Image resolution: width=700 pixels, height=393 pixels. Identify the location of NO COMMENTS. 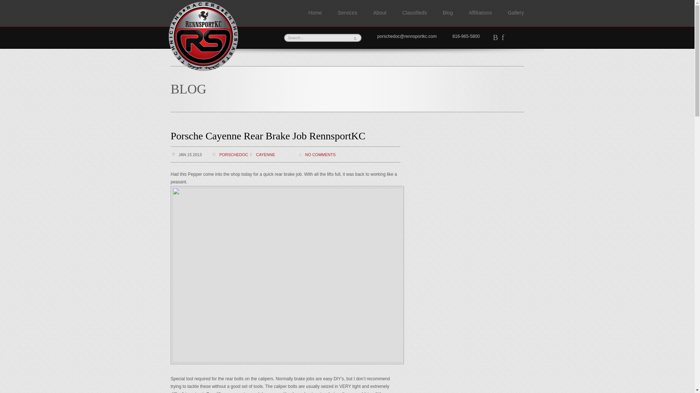
(320, 154).